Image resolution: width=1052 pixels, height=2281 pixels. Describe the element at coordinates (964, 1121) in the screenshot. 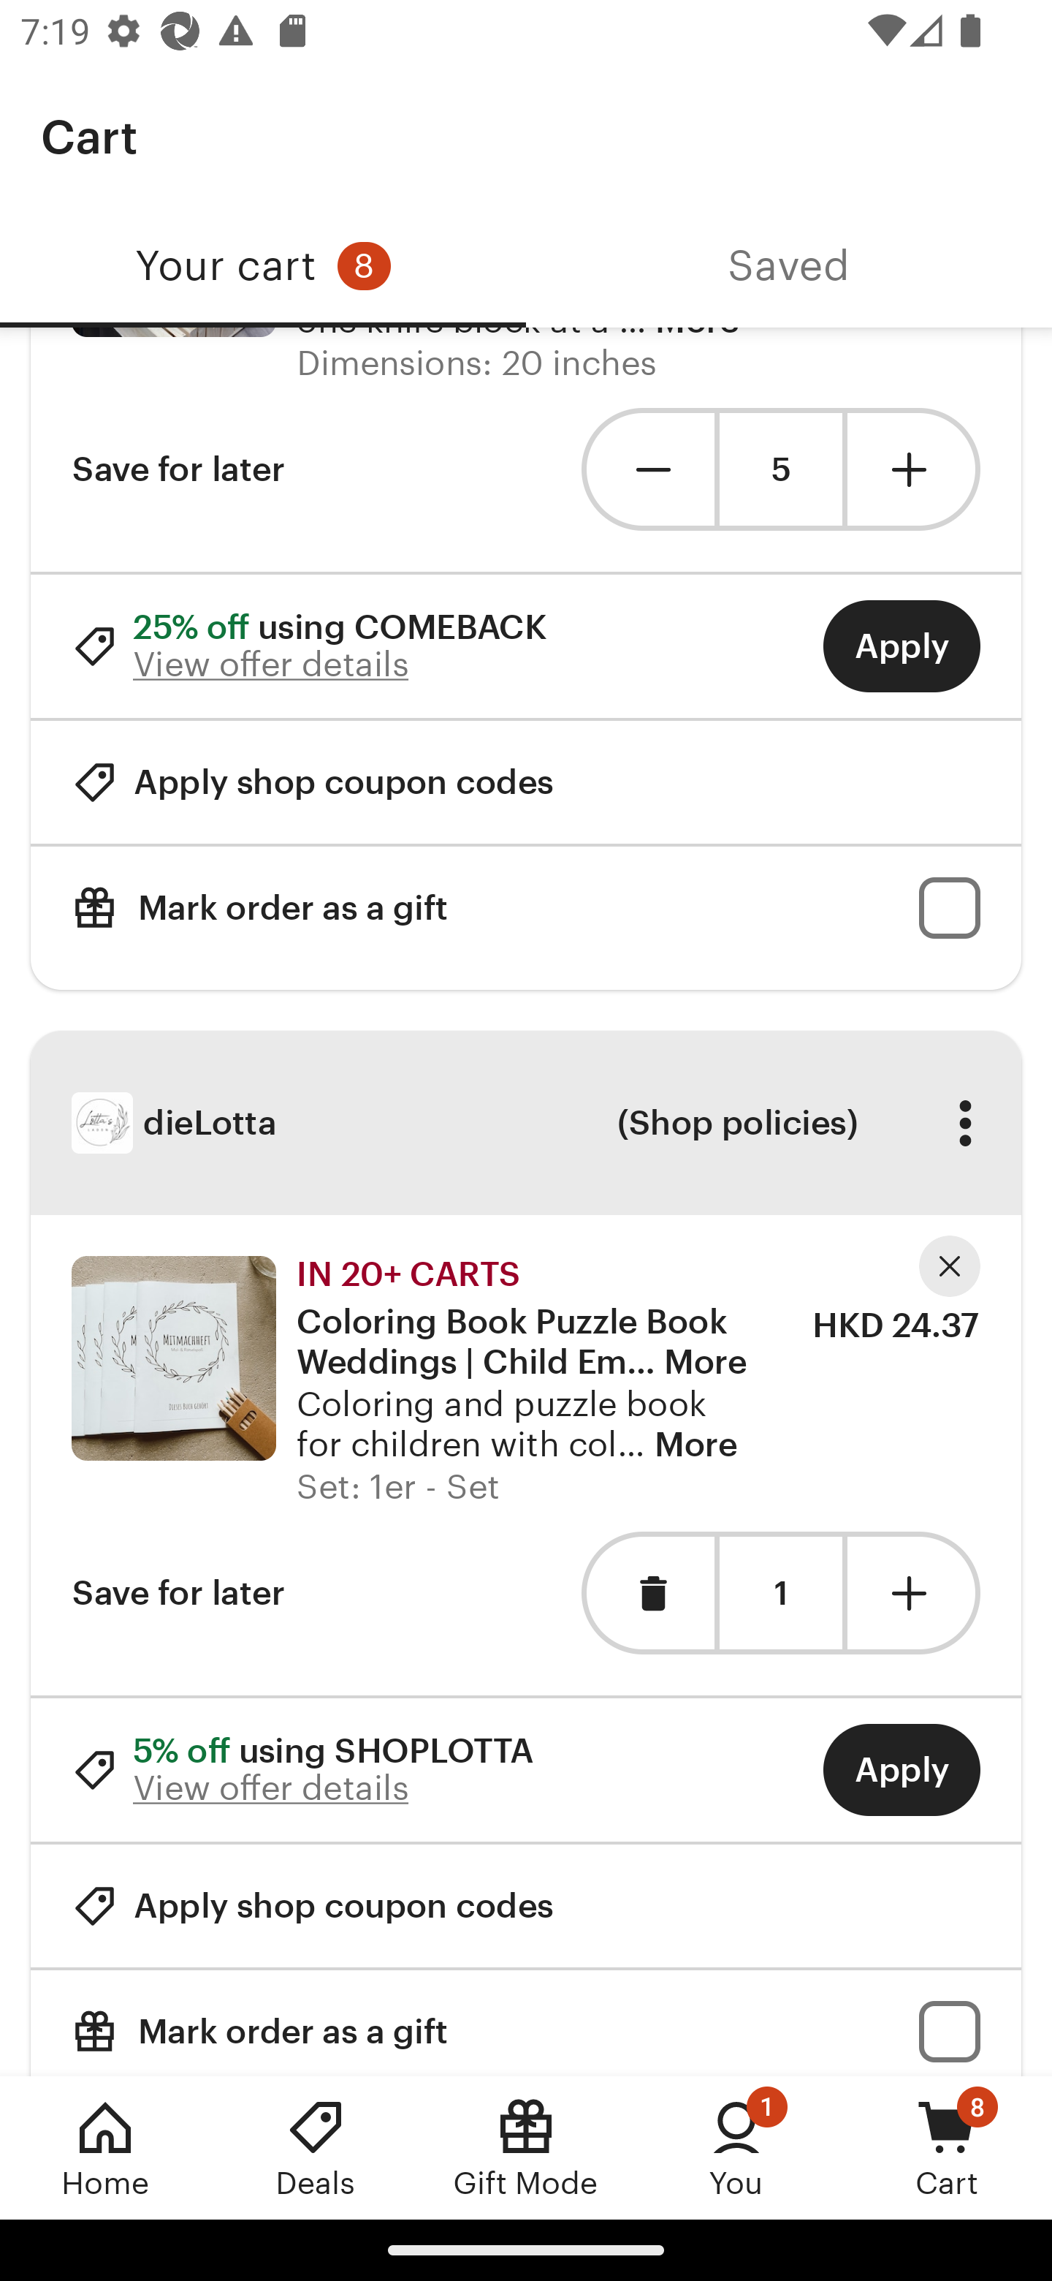

I see `More options` at that location.